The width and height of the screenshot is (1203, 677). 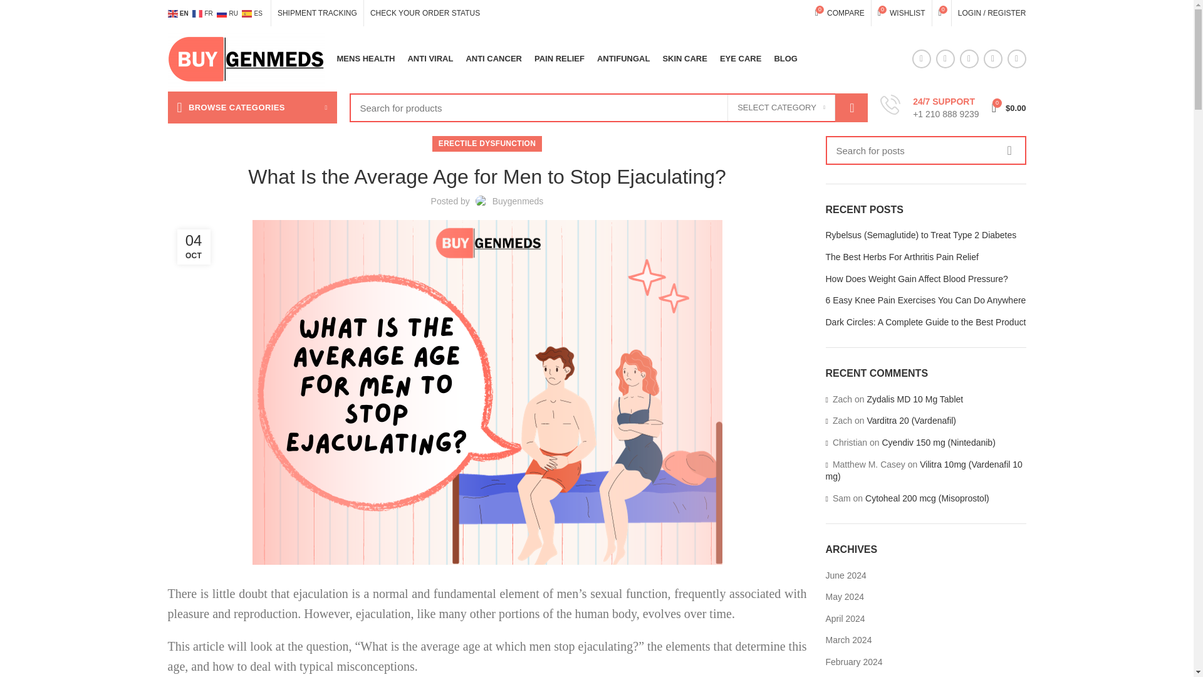 I want to click on SHIPMENT TRACKING, so click(x=179, y=13).